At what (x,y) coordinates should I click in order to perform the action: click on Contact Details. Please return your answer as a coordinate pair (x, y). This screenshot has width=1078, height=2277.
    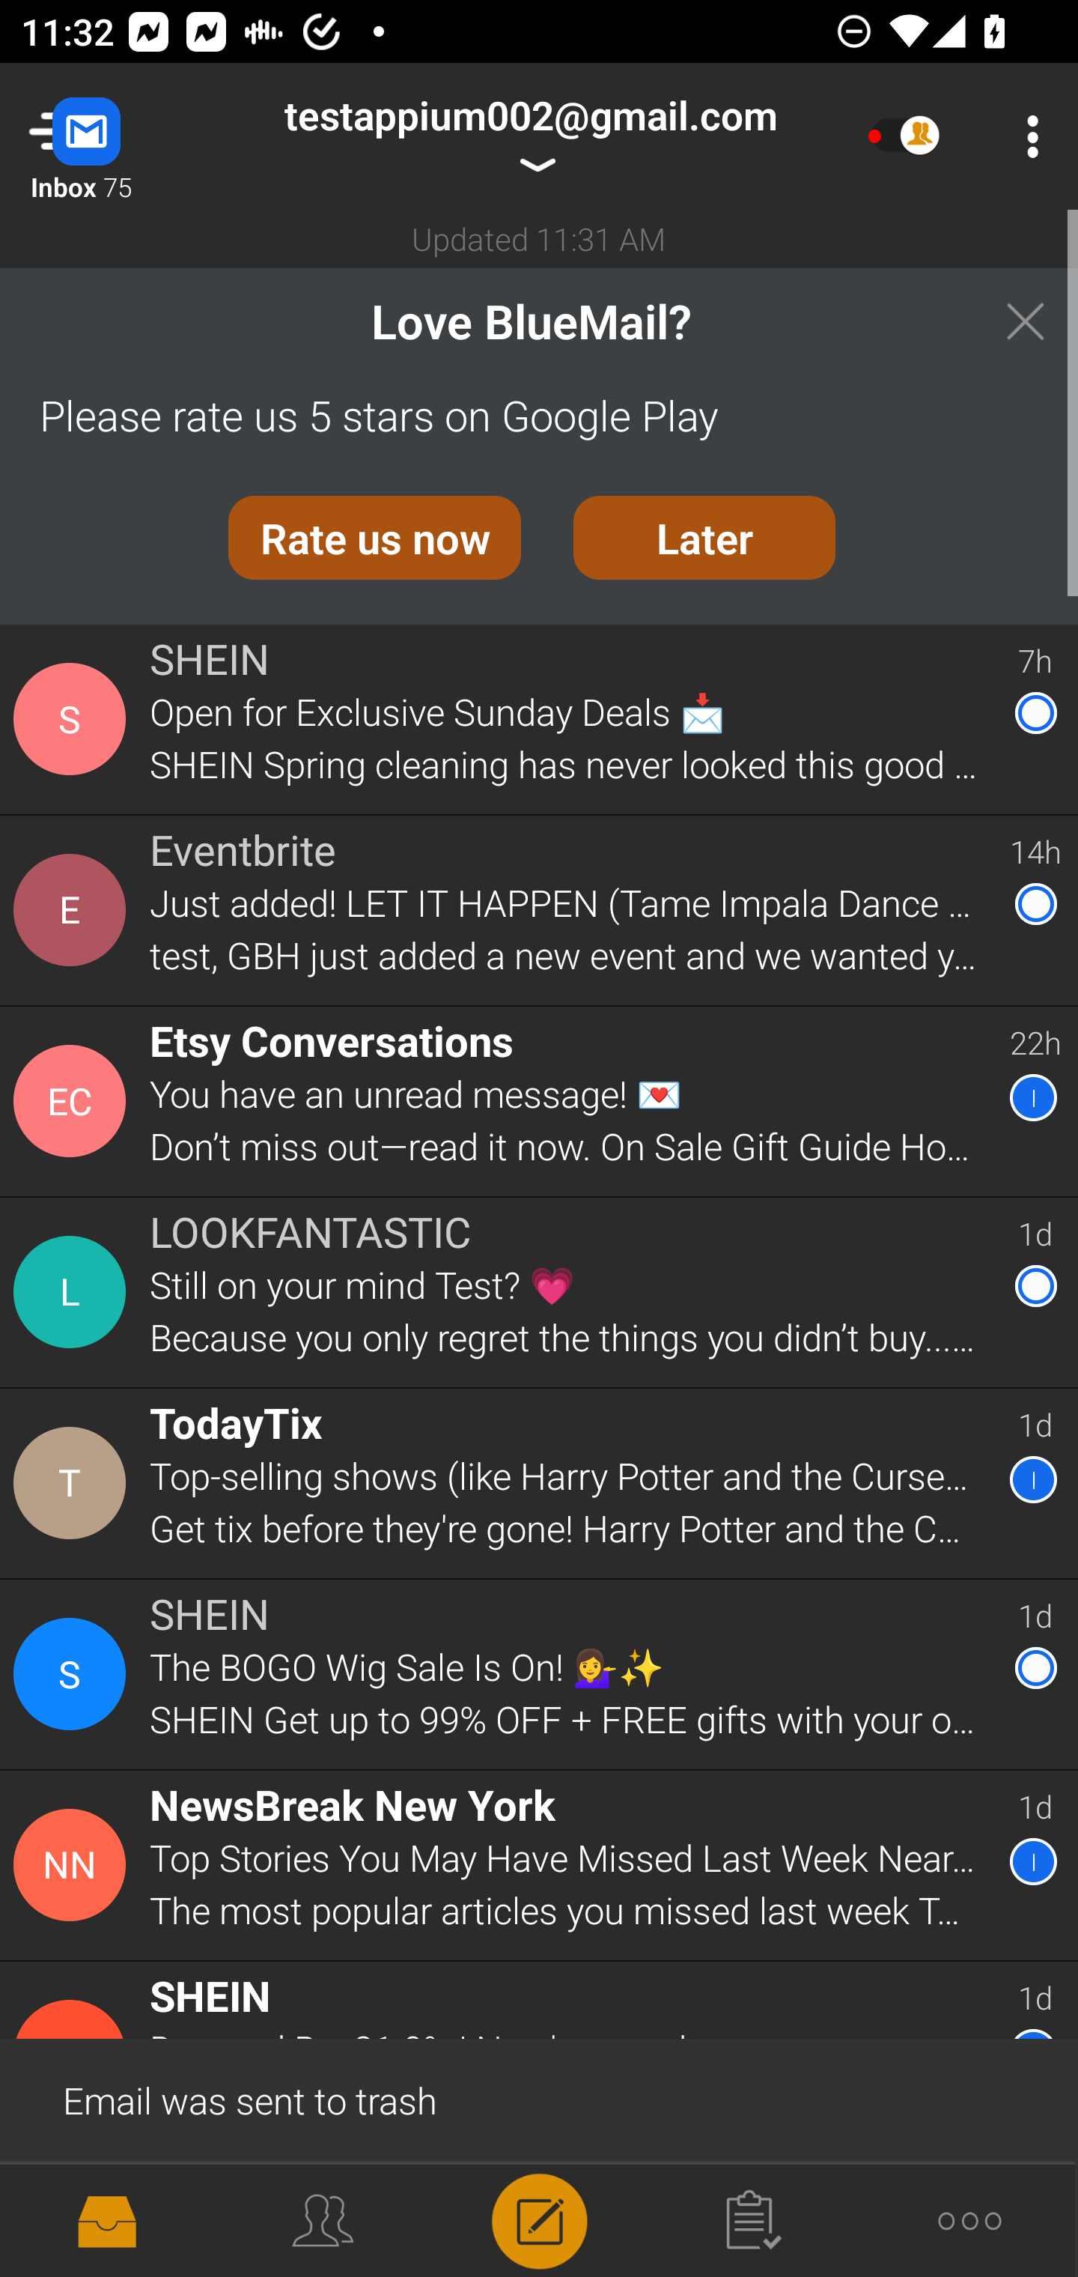
    Looking at the image, I should click on (73, 1292).